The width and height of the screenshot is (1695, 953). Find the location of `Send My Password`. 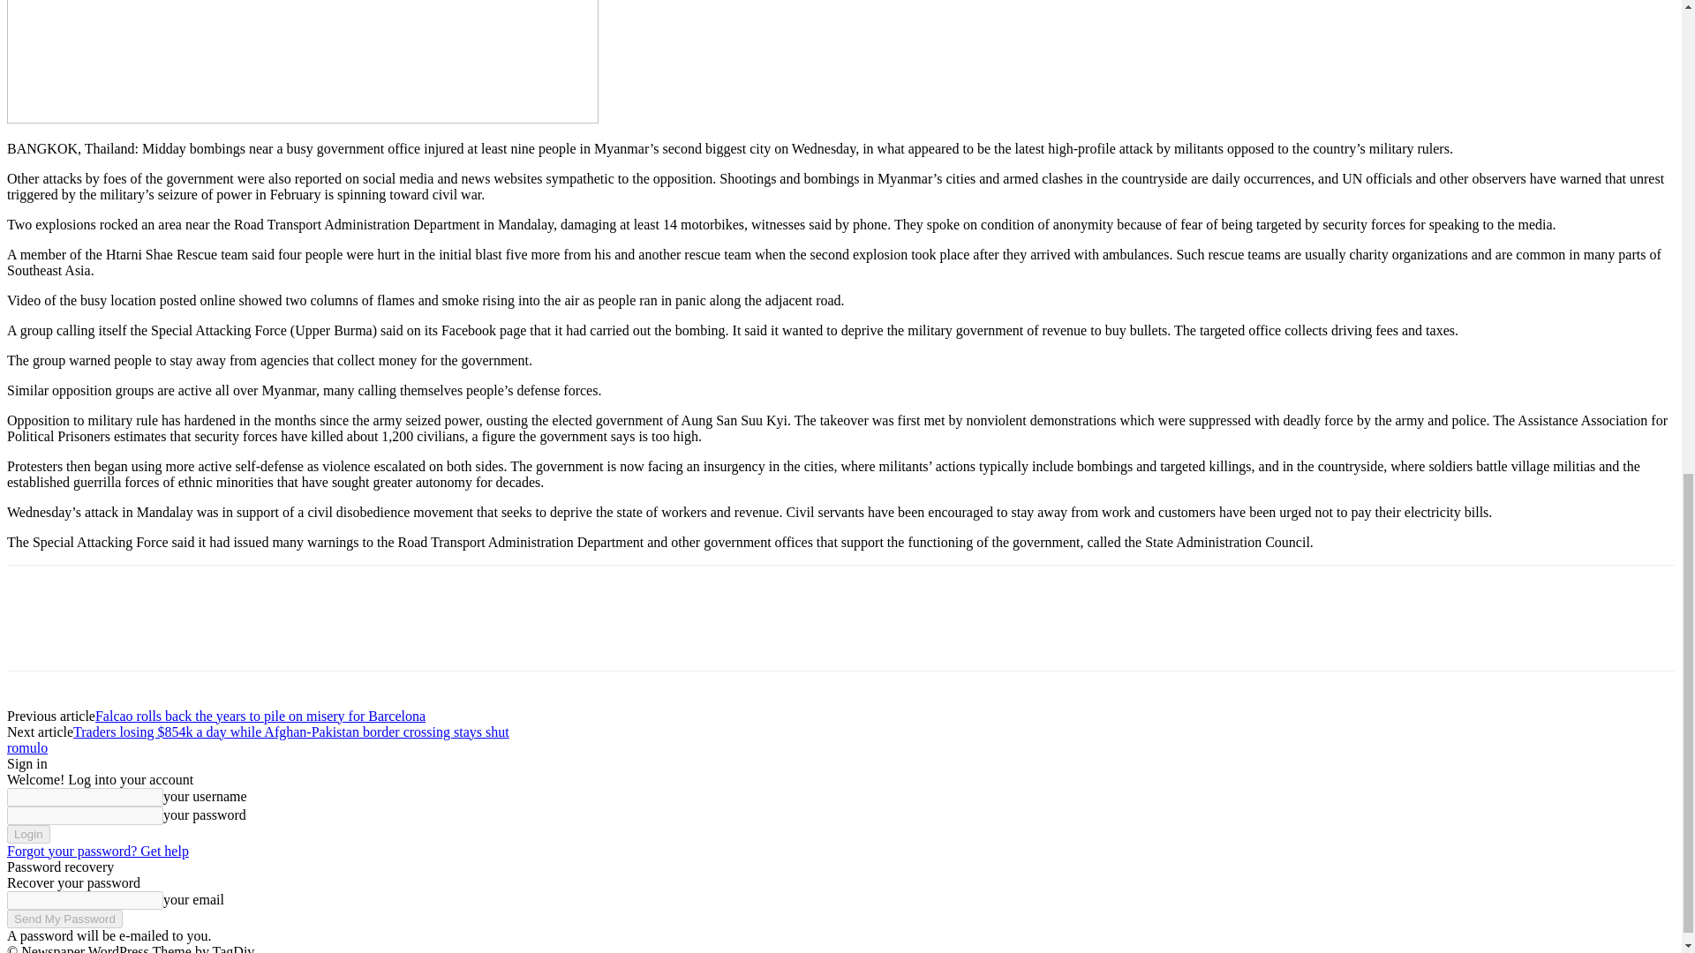

Send My Password is located at coordinates (64, 919).